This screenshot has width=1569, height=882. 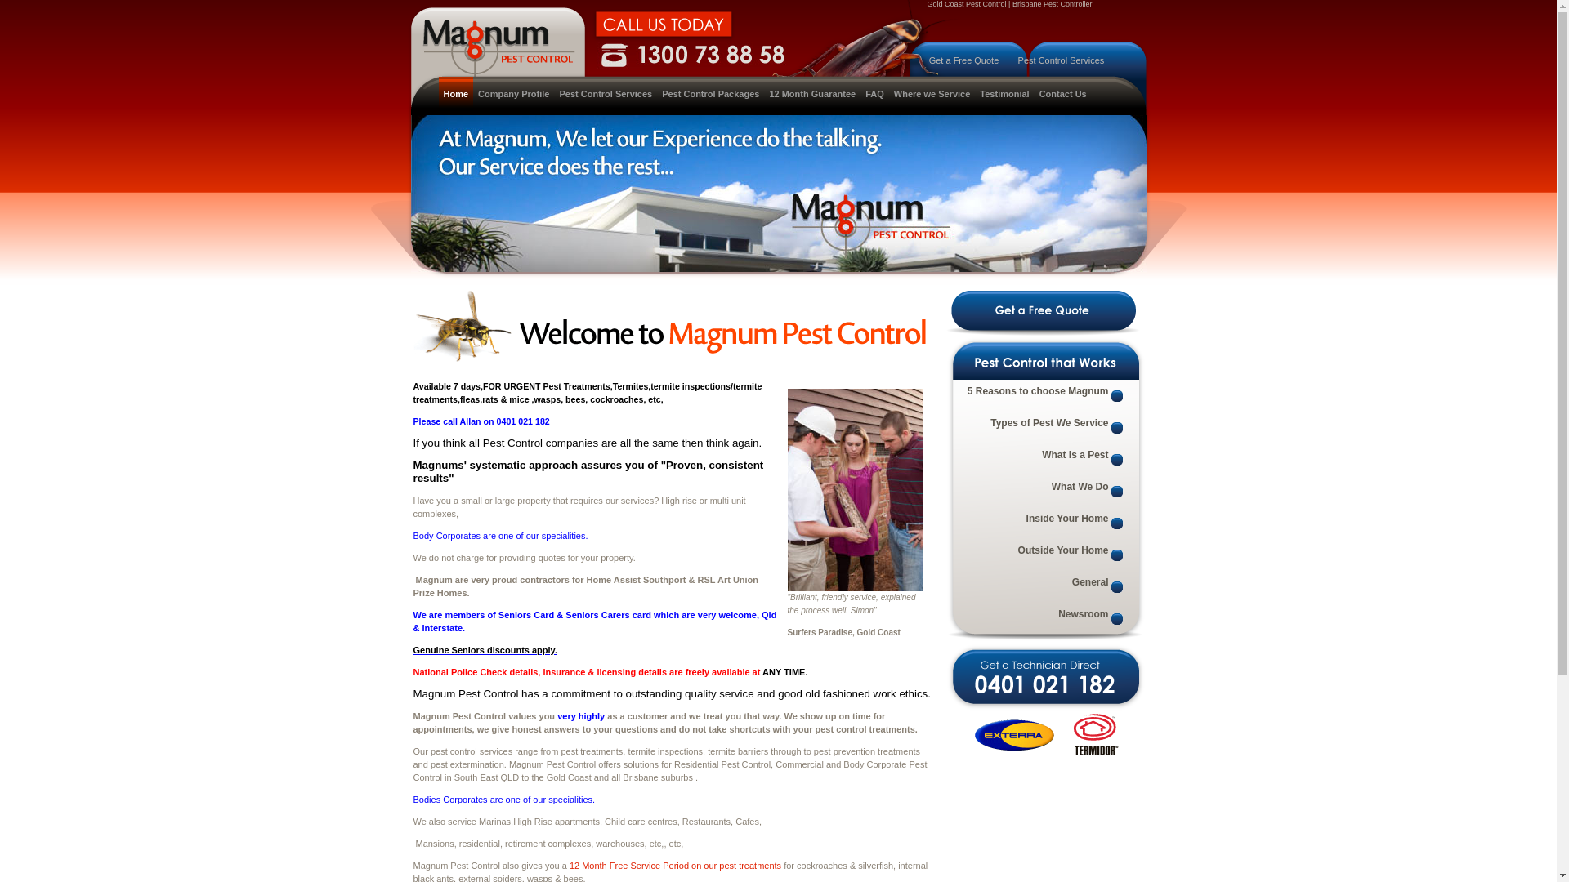 I want to click on Pest Control Services, so click(x=1062, y=60).